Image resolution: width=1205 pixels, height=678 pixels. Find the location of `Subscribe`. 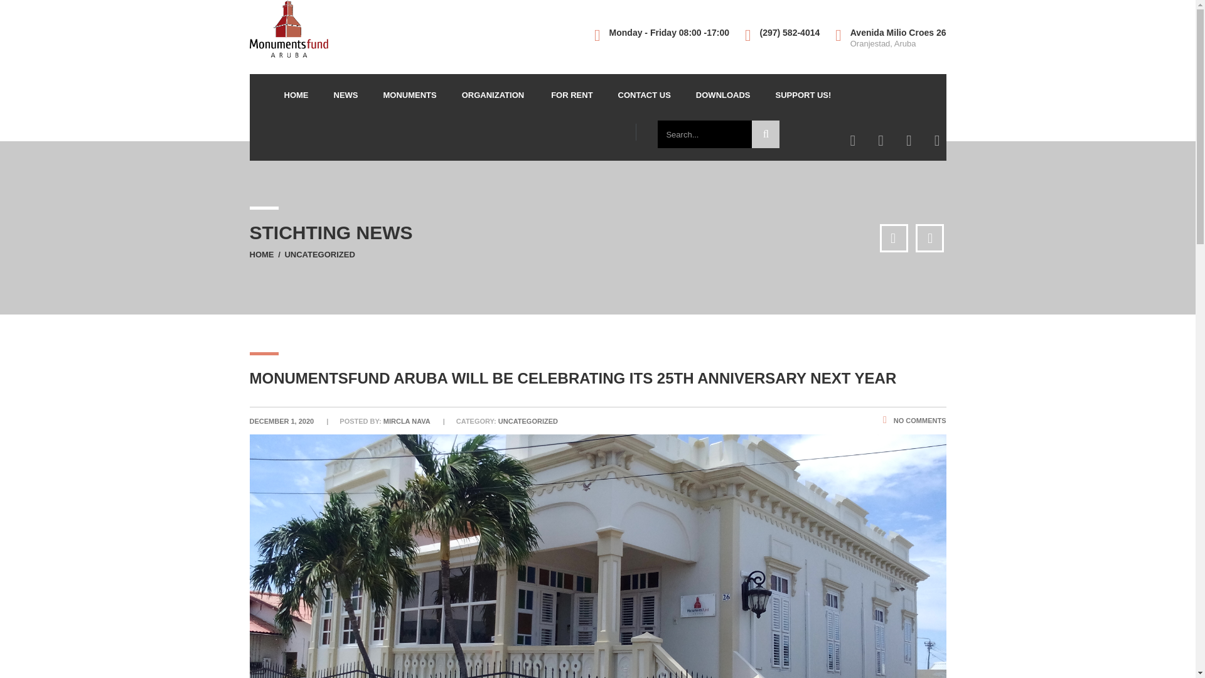

Subscribe is located at coordinates (813, 564).